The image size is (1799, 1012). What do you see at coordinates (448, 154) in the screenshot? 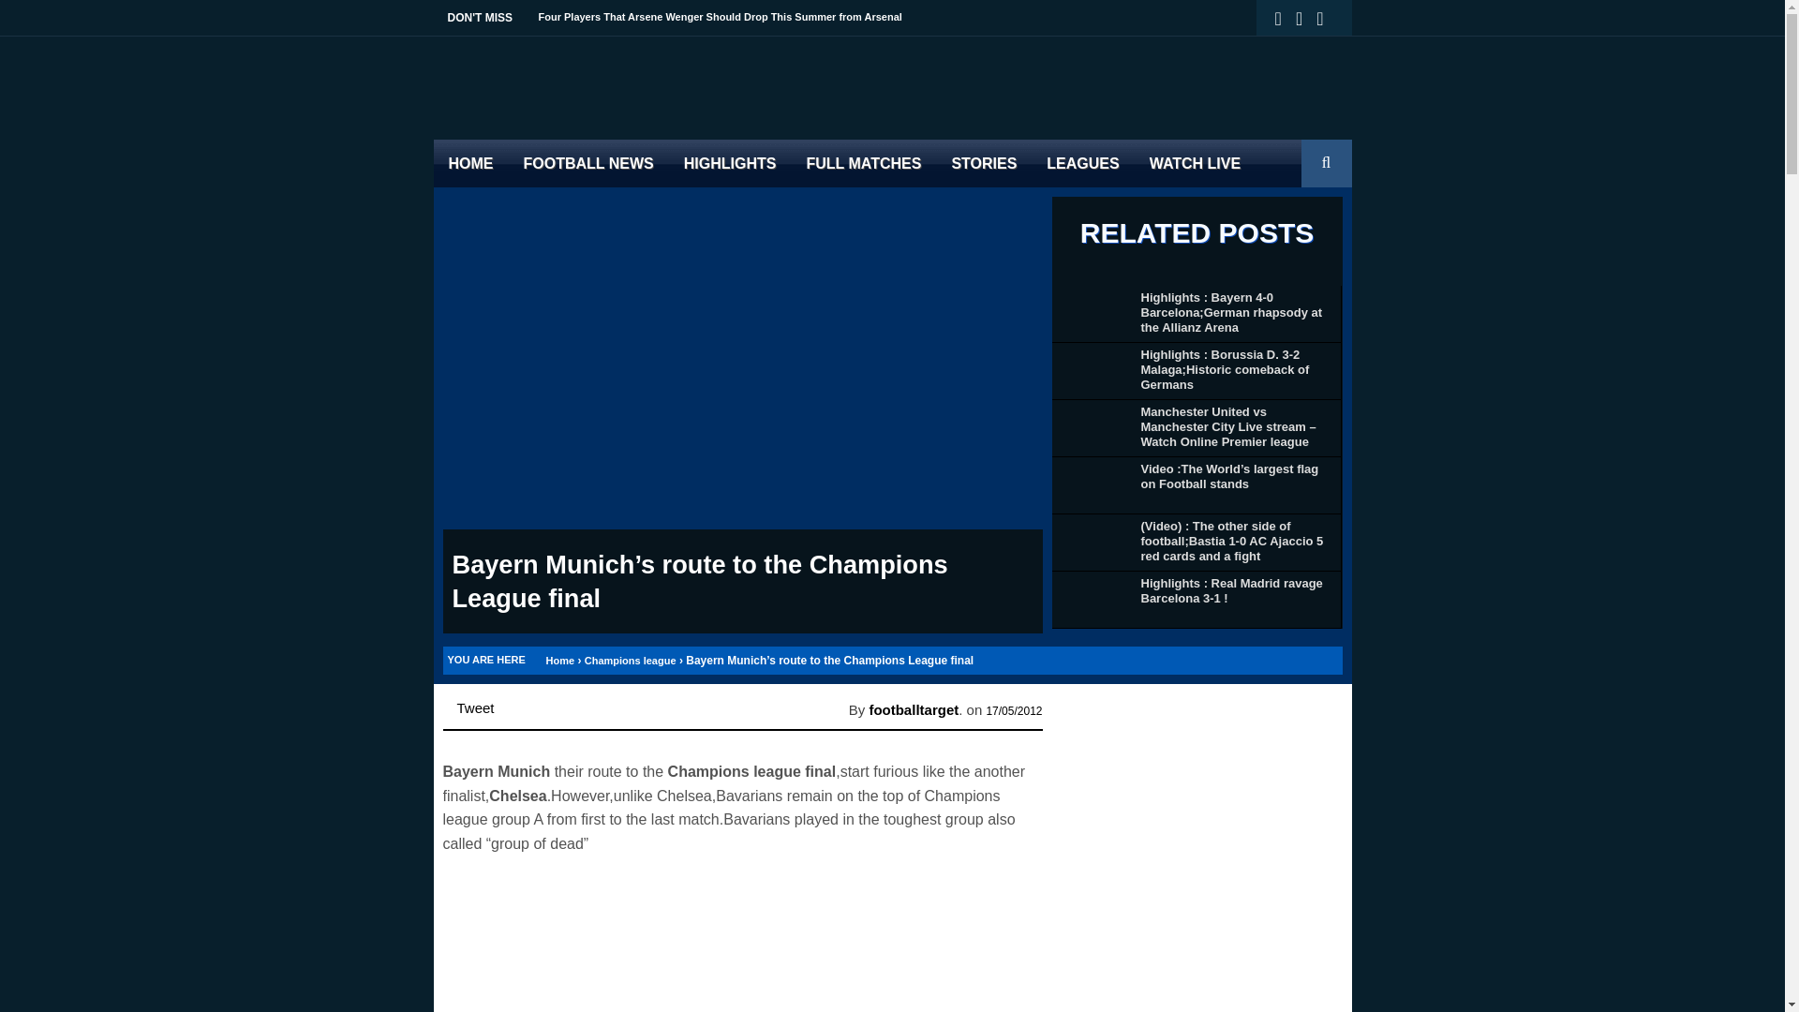
I see `SKIP TO CONTENT` at bounding box center [448, 154].